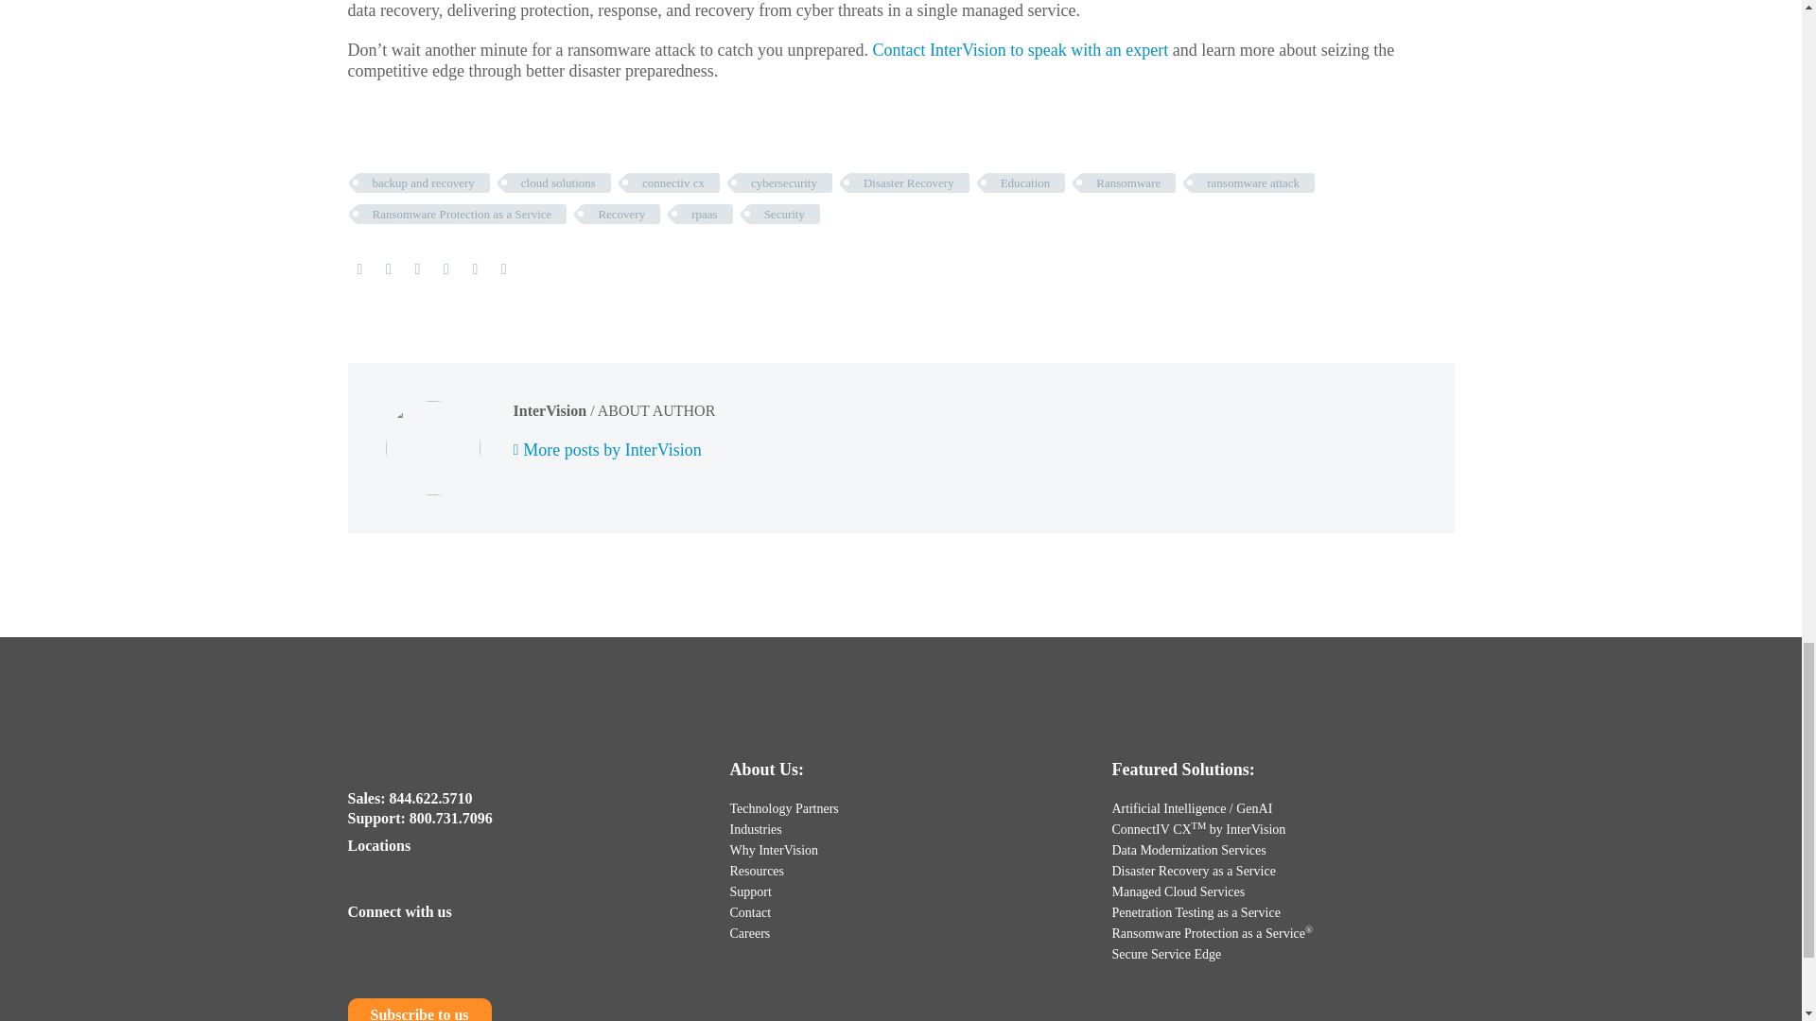  What do you see at coordinates (359, 268) in the screenshot?
I see `Facebook` at bounding box center [359, 268].